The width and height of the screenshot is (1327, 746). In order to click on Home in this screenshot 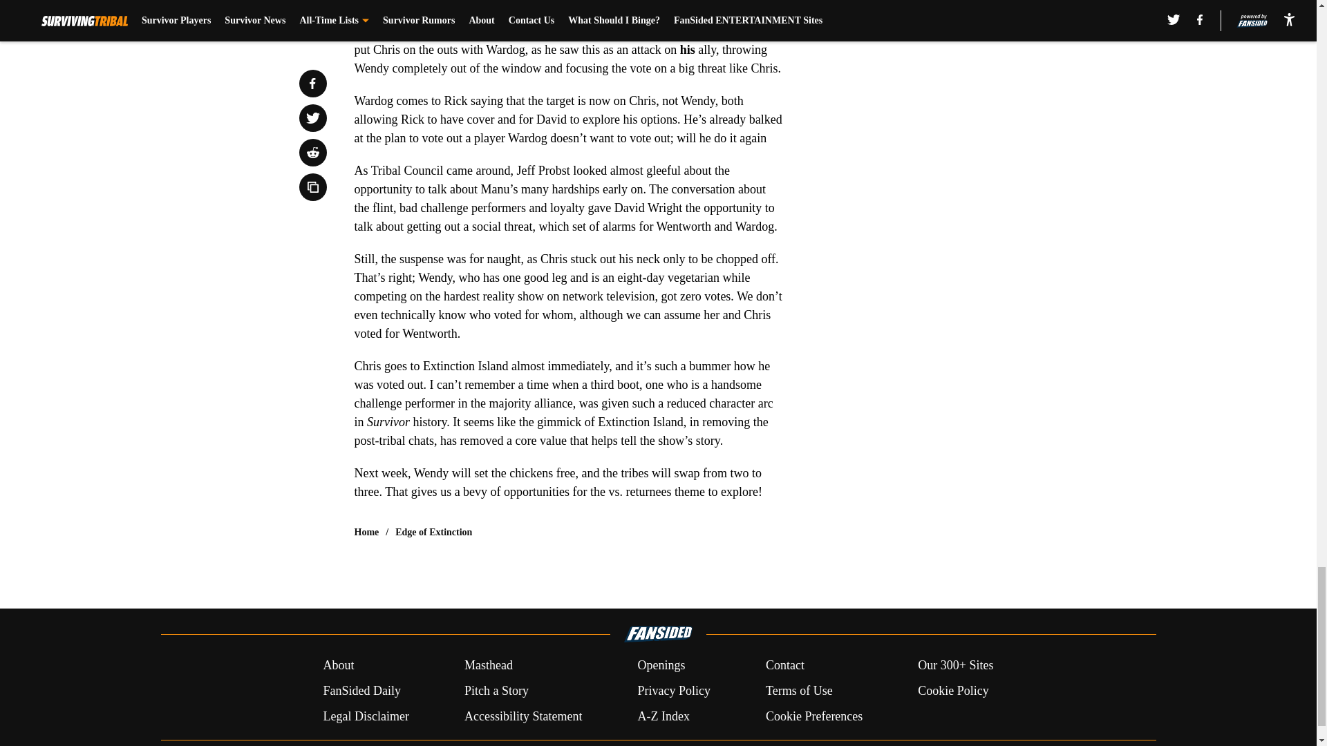, I will do `click(366, 532)`.